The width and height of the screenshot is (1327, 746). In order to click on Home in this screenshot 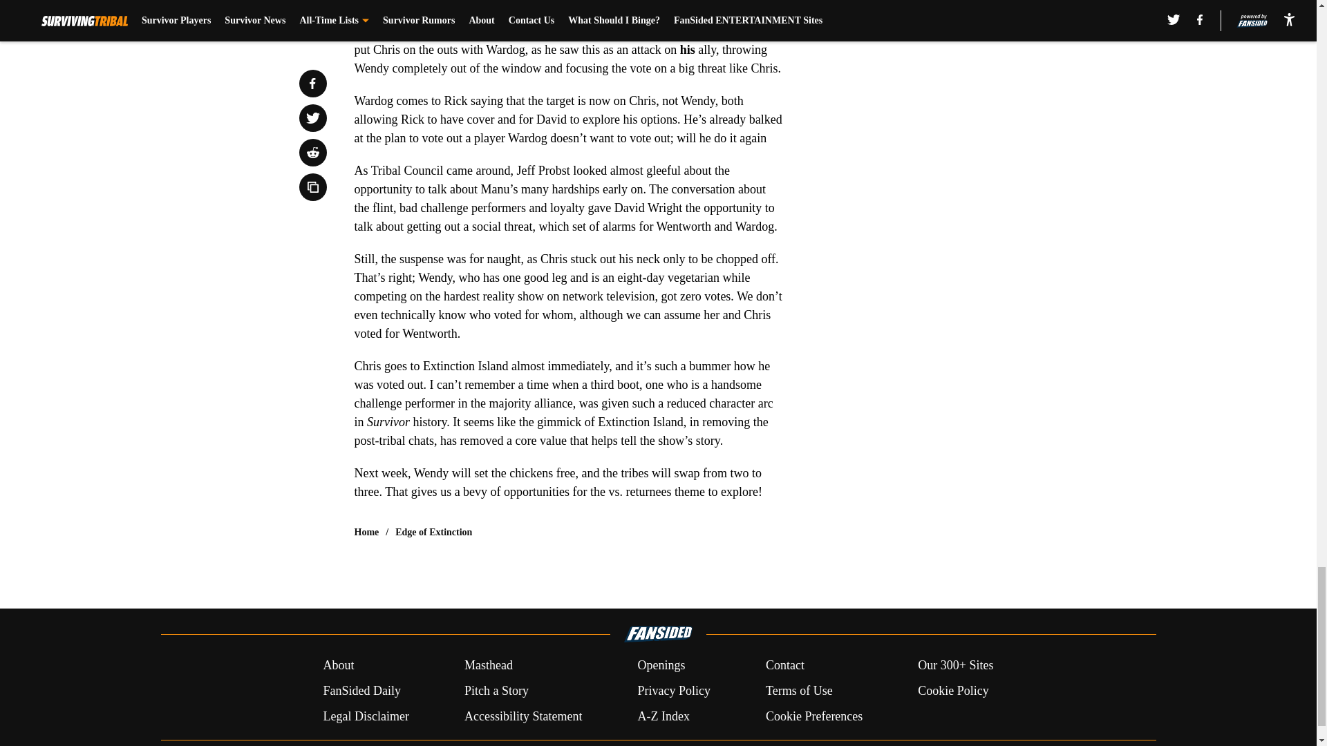, I will do `click(366, 532)`.